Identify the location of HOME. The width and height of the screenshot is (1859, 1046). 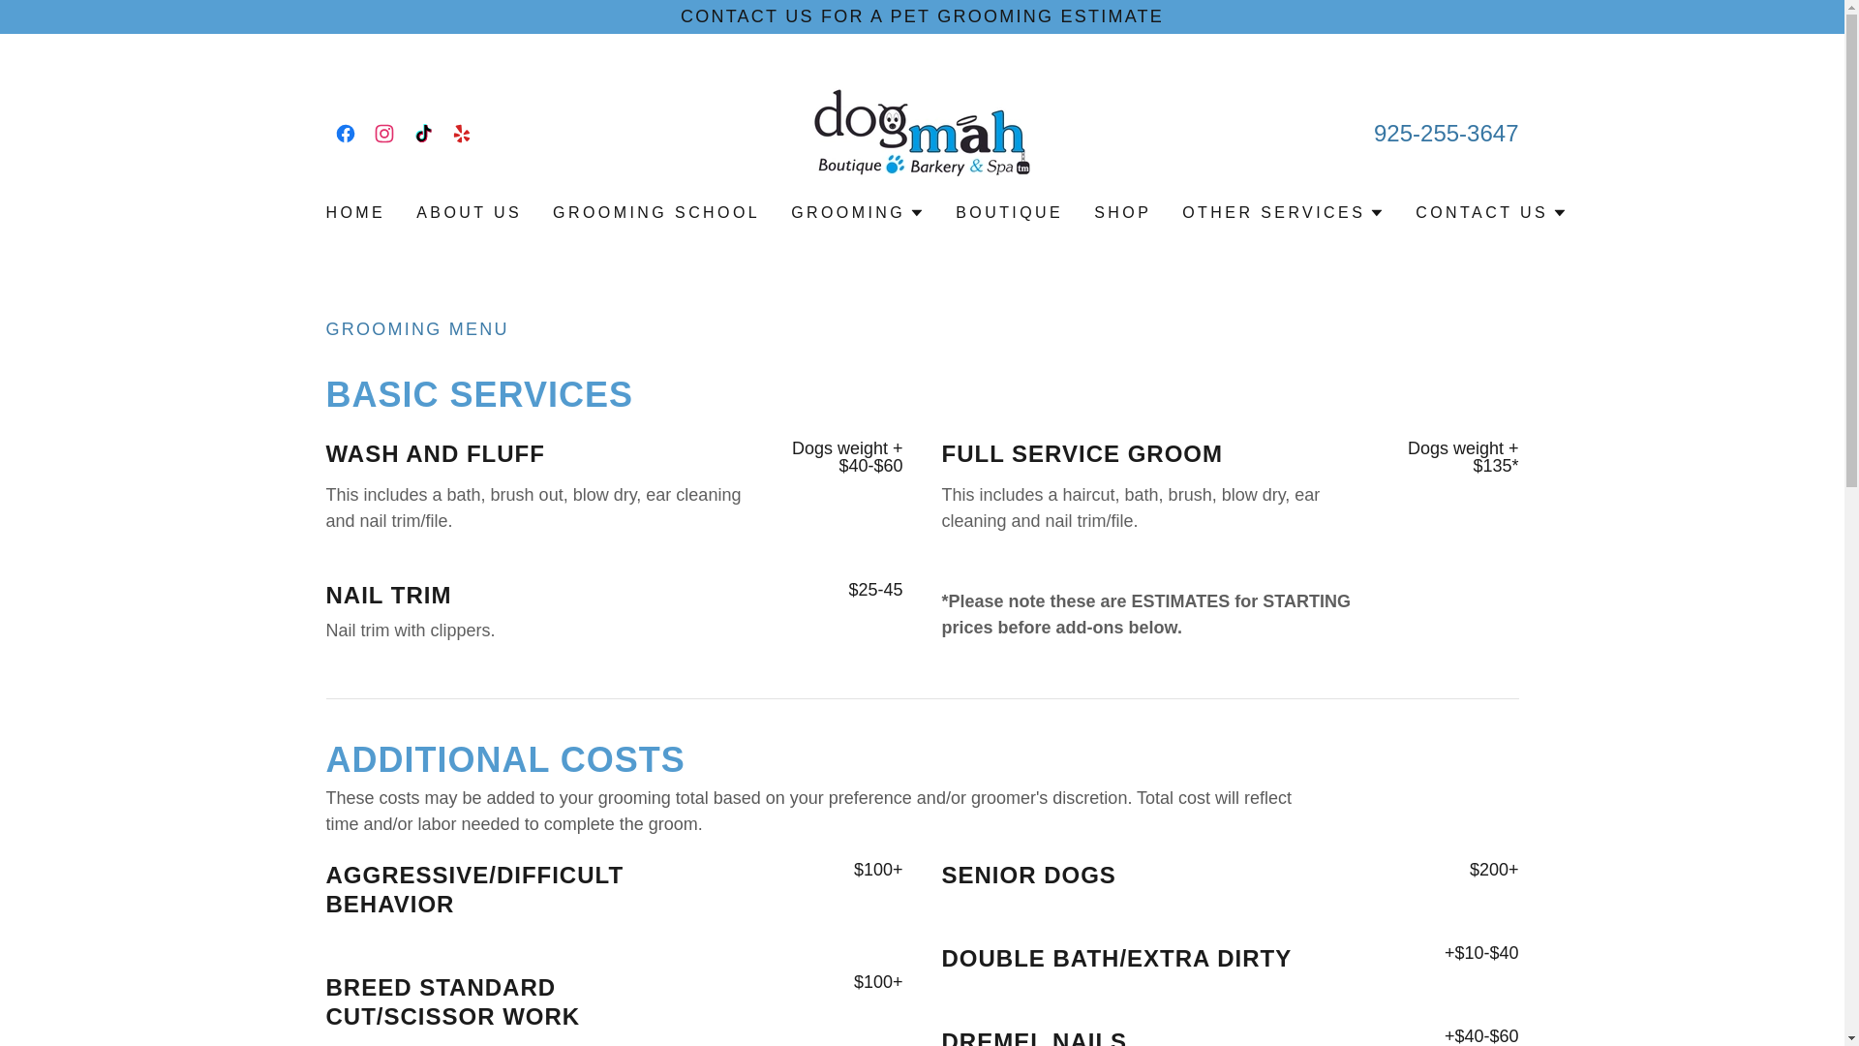
(354, 212).